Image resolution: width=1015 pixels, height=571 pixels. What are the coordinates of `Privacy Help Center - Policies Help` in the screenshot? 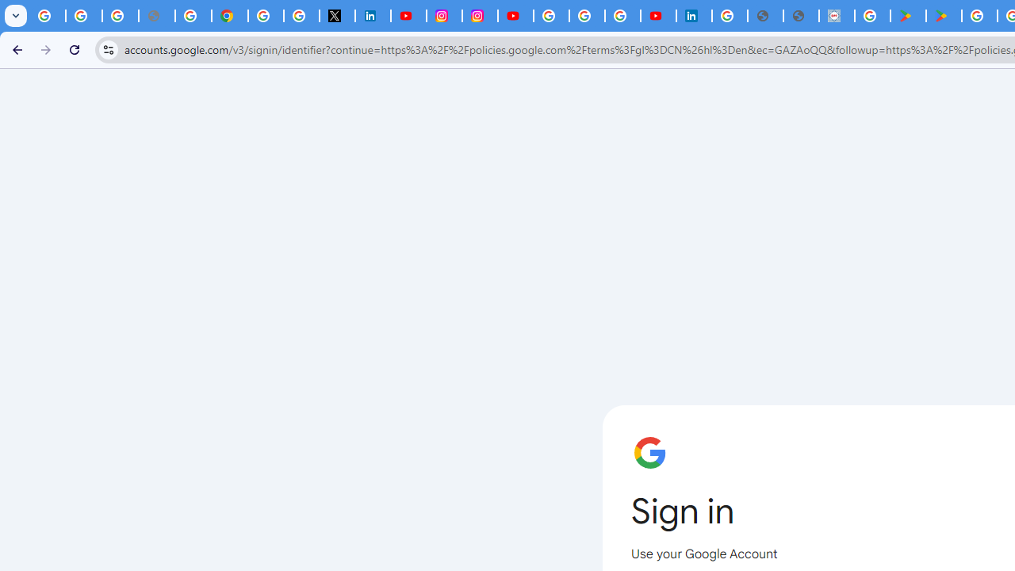 It's located at (193, 16).